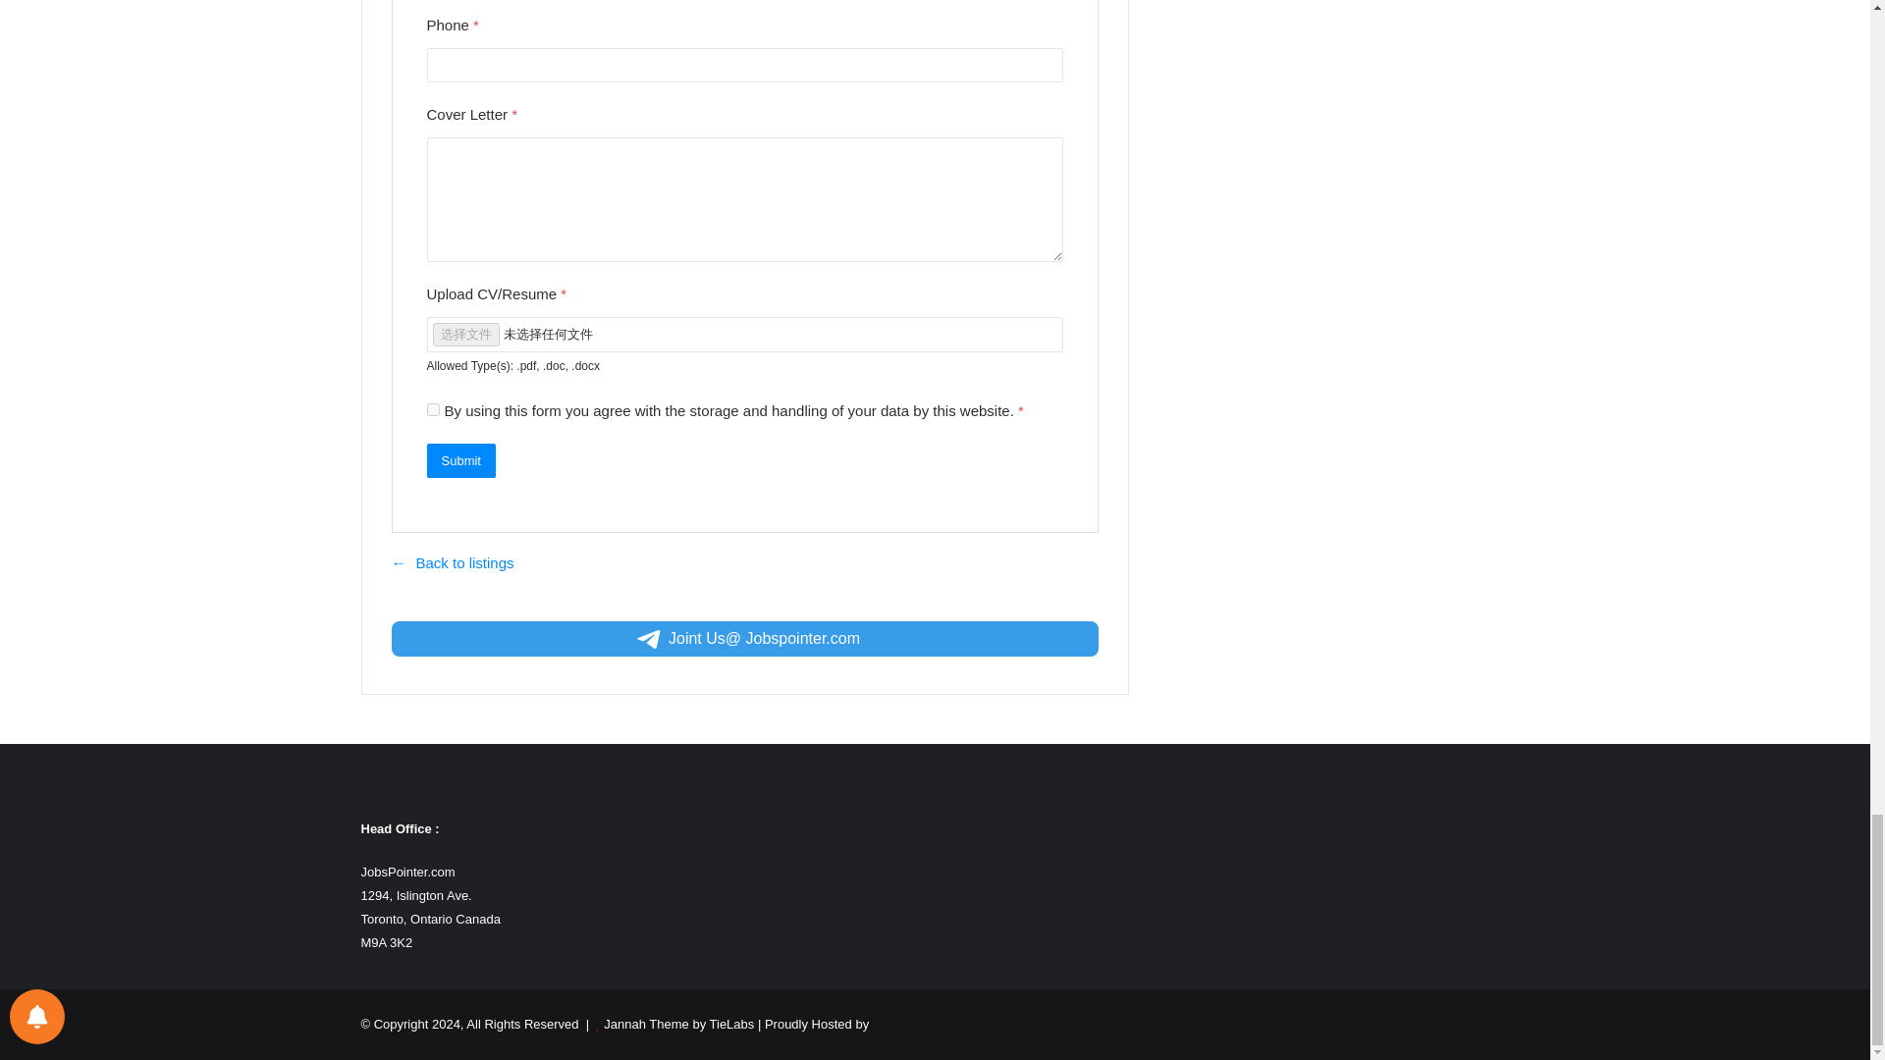  What do you see at coordinates (432, 410) in the screenshot?
I see `yes` at bounding box center [432, 410].